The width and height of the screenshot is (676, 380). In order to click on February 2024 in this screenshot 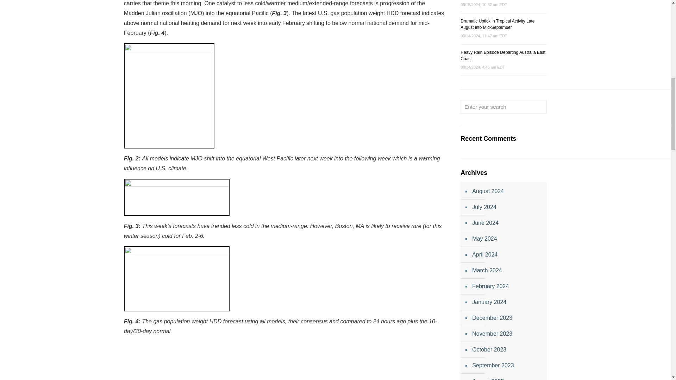, I will do `click(507, 286)`.